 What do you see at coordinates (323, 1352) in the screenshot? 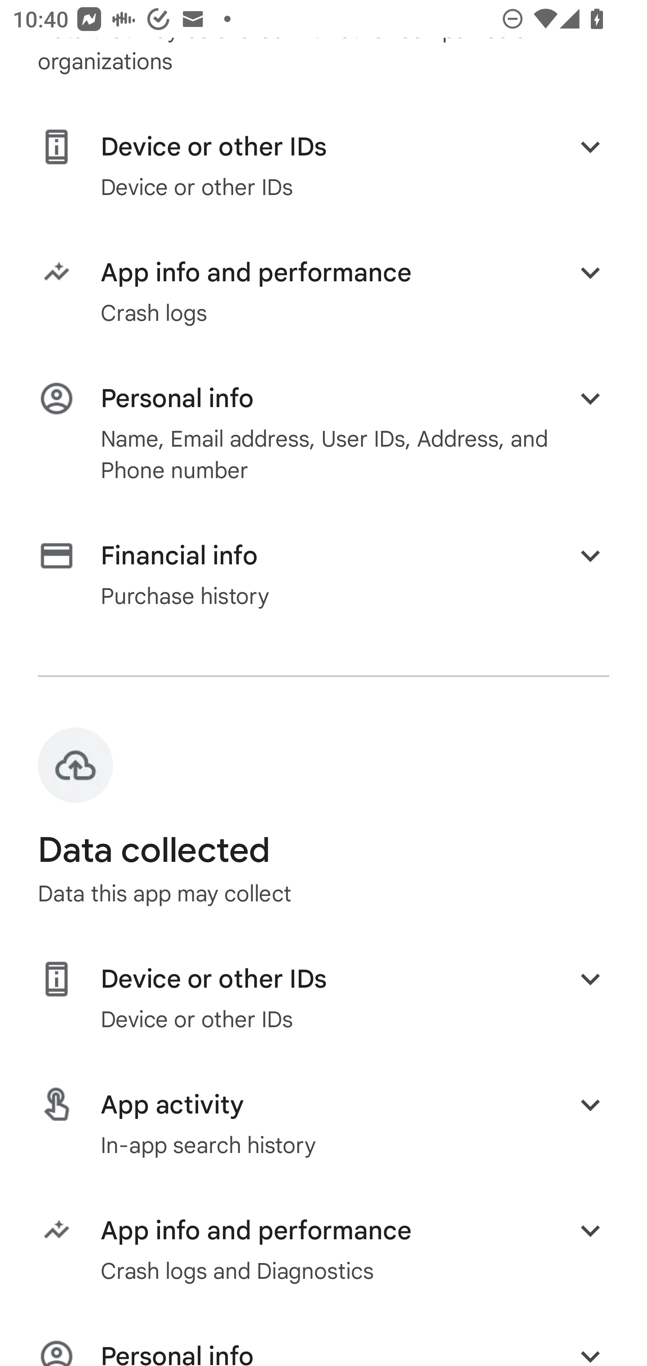
I see `heading Personal info Expand button` at bounding box center [323, 1352].